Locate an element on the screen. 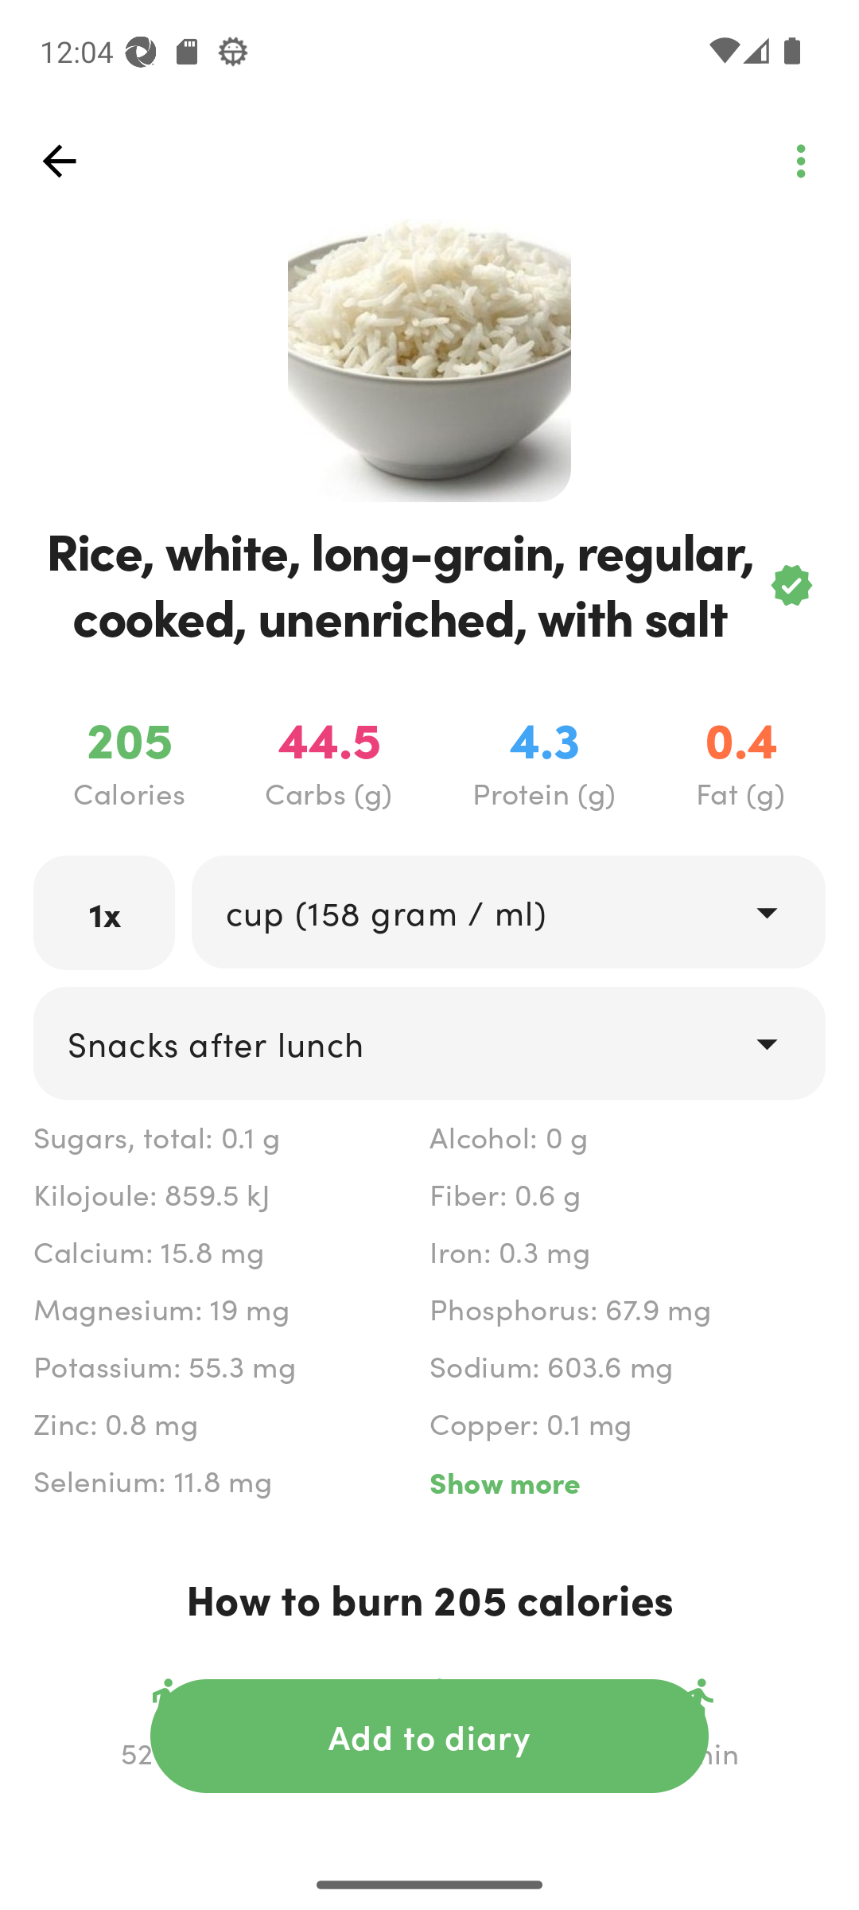  action_button Add to diary is located at coordinates (429, 1736).